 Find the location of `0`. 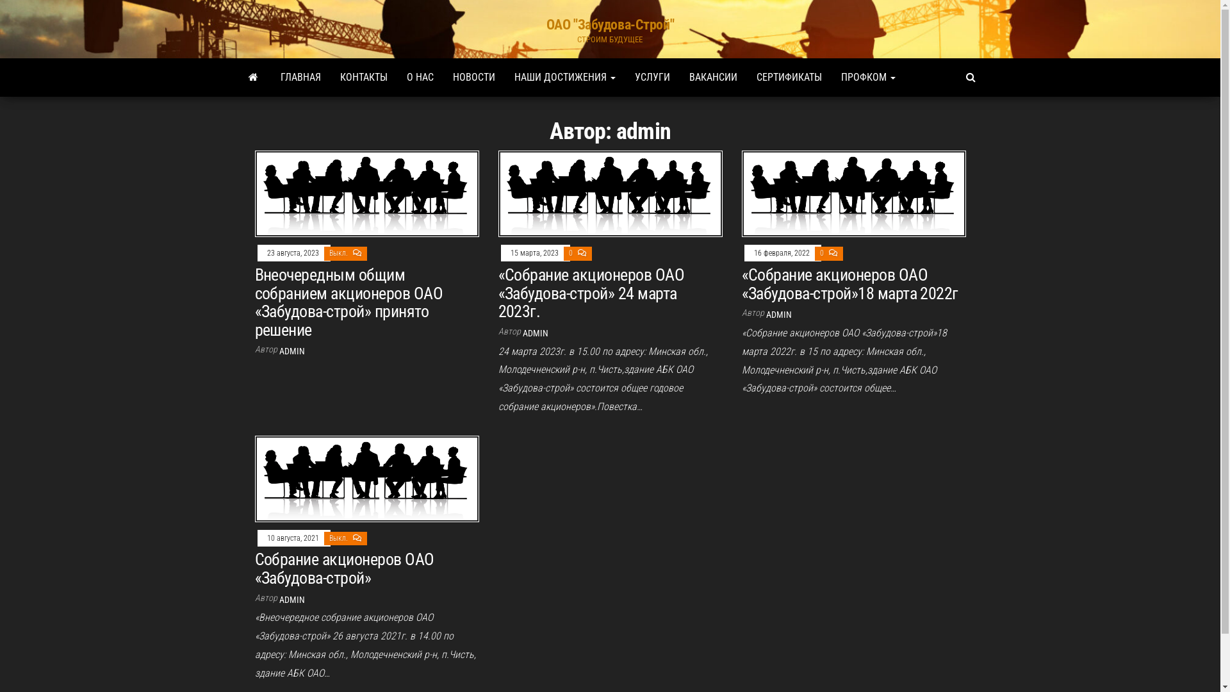

0 is located at coordinates (571, 253).